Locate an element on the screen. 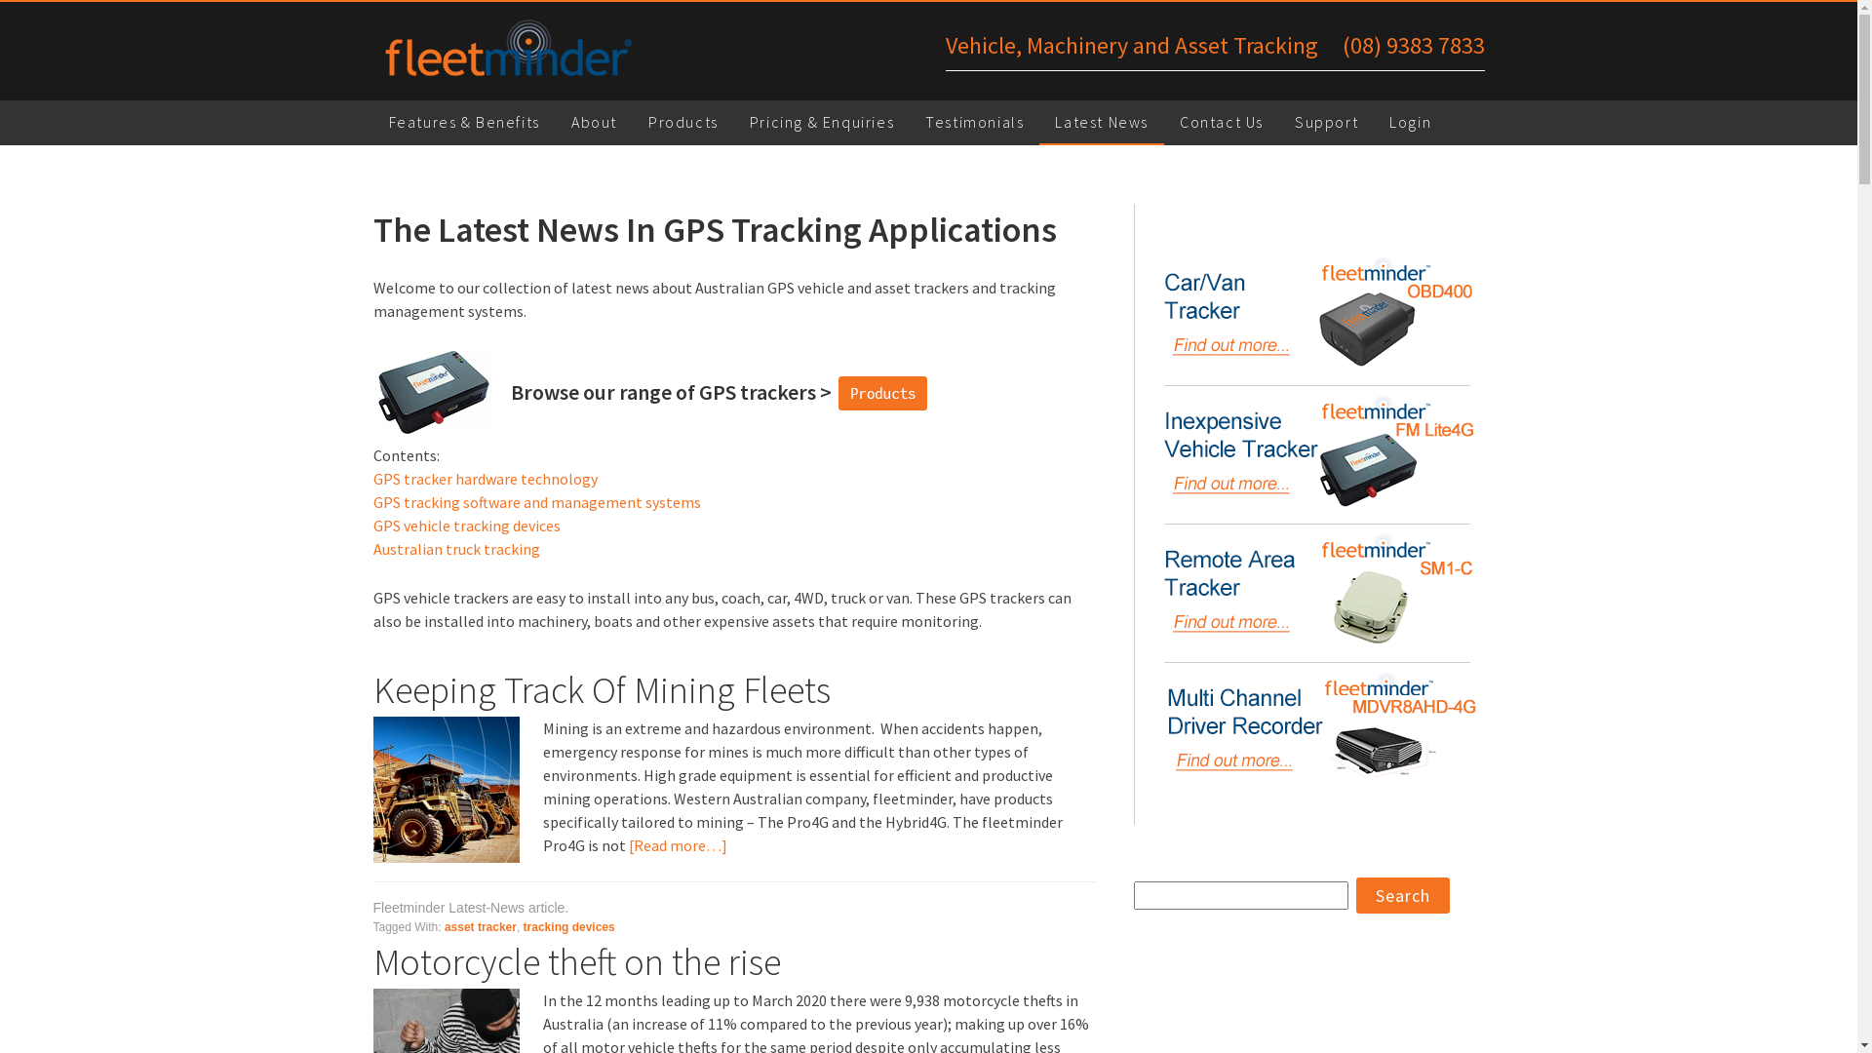 The width and height of the screenshot is (1872, 1053). Keeping Track Of Mining Fleets is located at coordinates (601, 690).